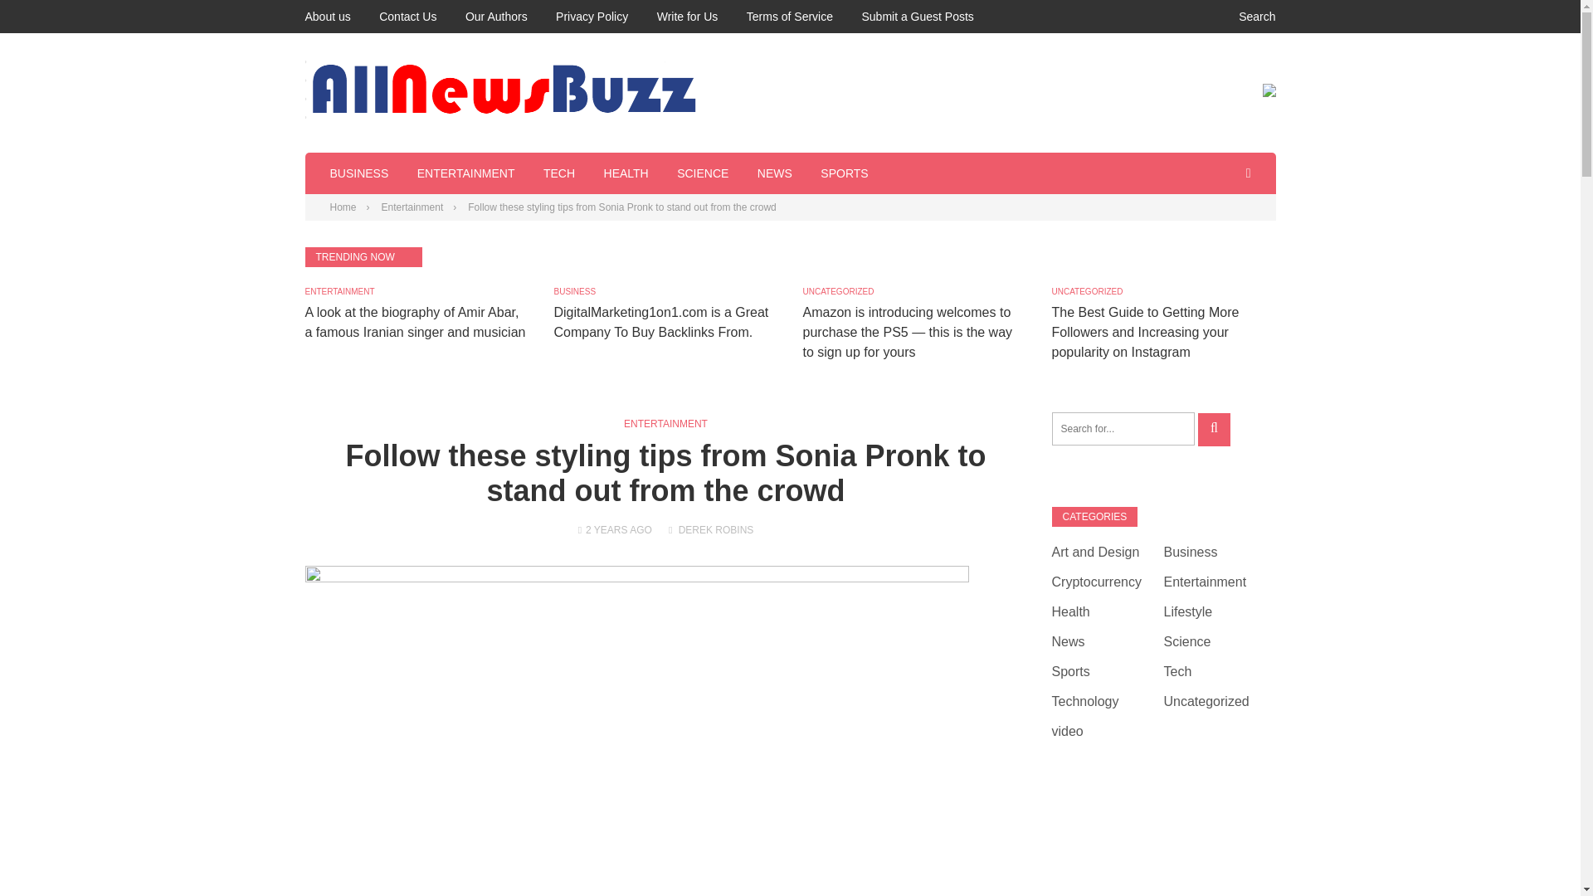 The width and height of the screenshot is (1593, 896). I want to click on Entertainment, so click(413, 207).